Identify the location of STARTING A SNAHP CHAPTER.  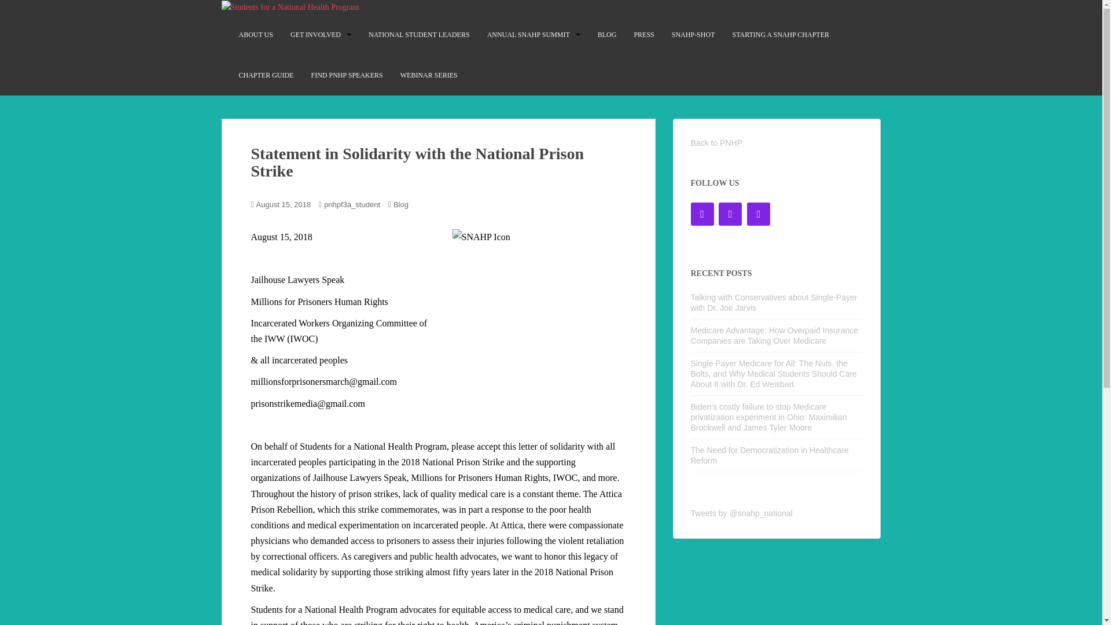
(780, 34).